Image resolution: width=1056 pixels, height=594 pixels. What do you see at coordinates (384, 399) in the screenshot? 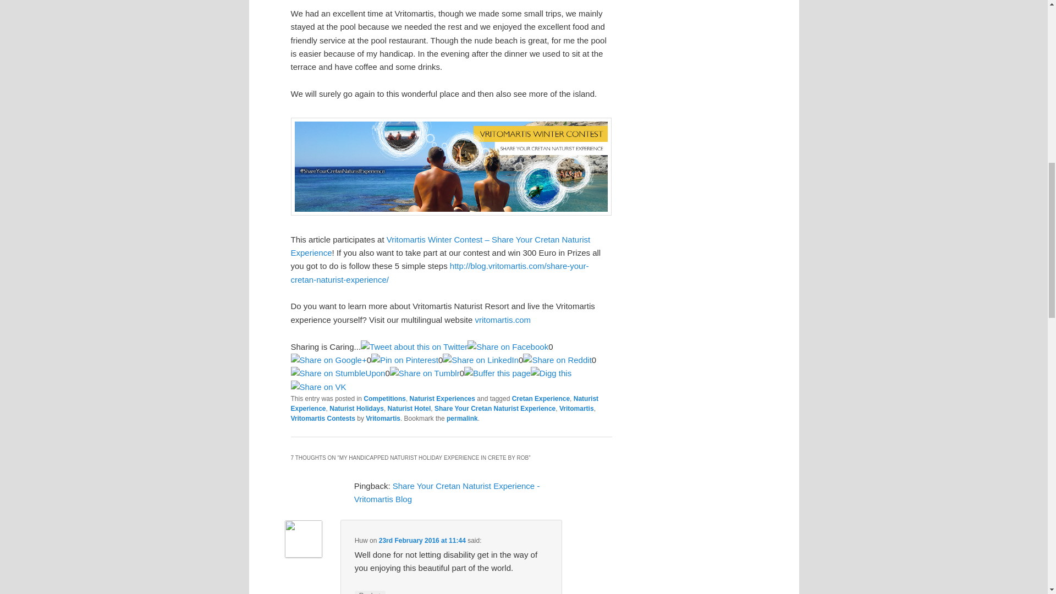
I see `Competitions` at bounding box center [384, 399].